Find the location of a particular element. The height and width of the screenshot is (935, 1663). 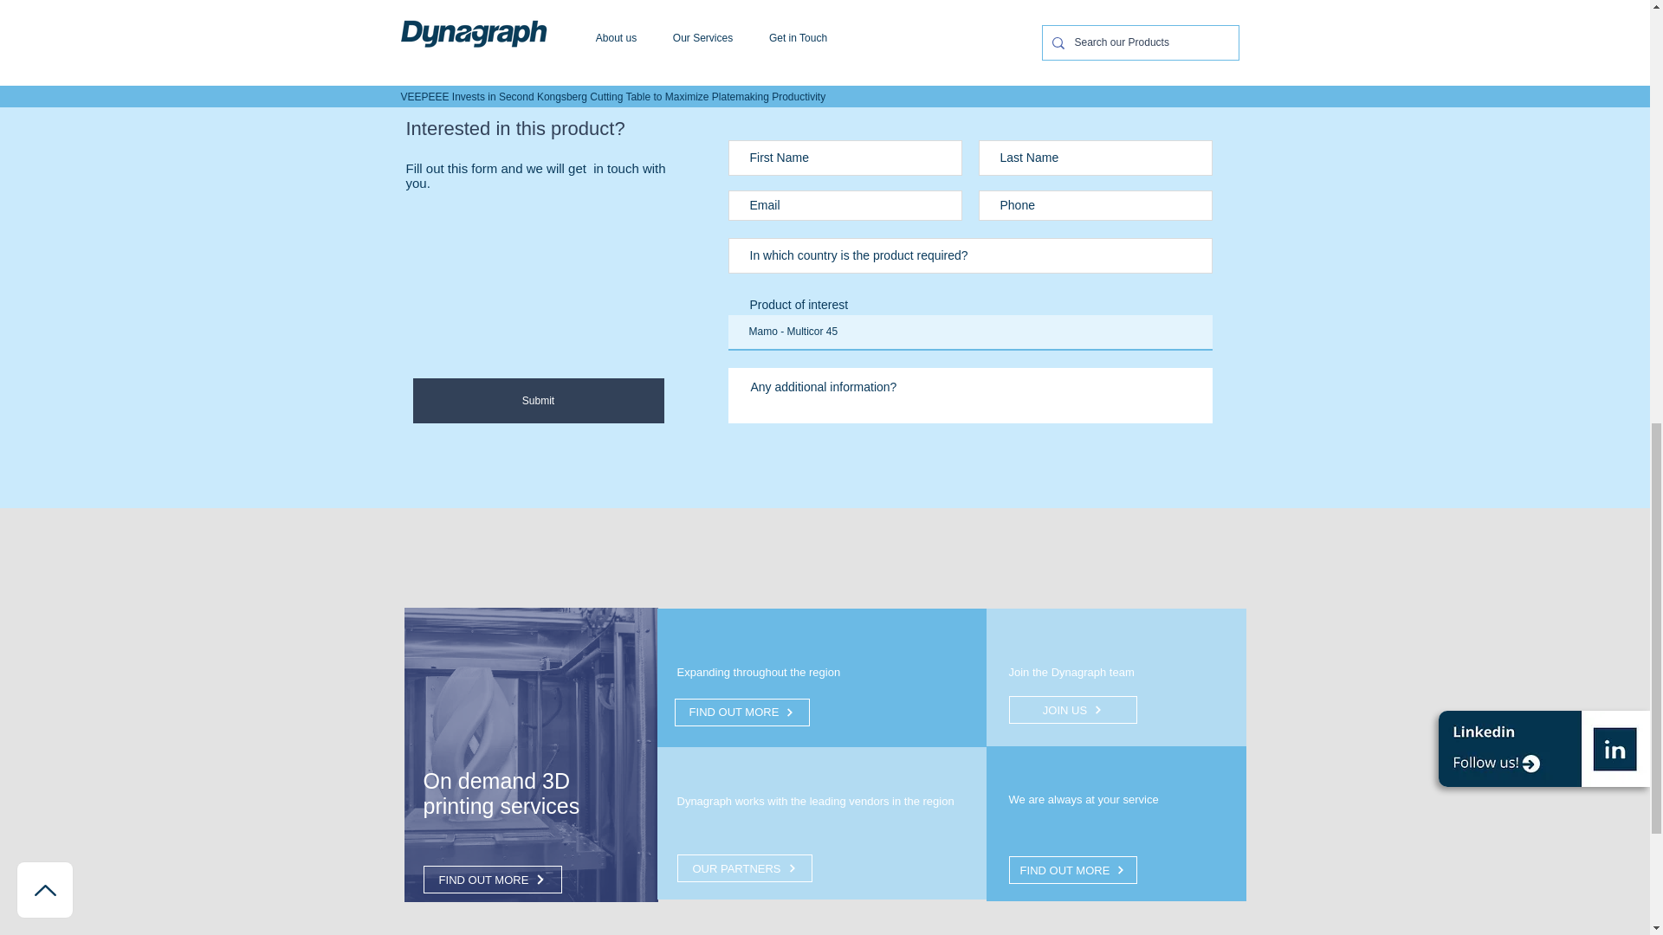

Submit is located at coordinates (538, 401).